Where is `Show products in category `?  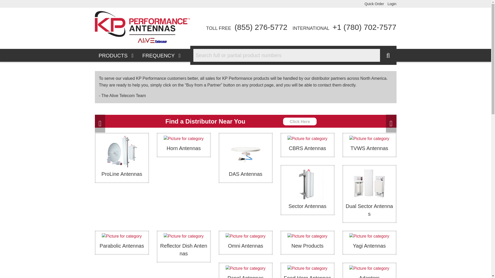 Show products in category  is located at coordinates (245, 158).